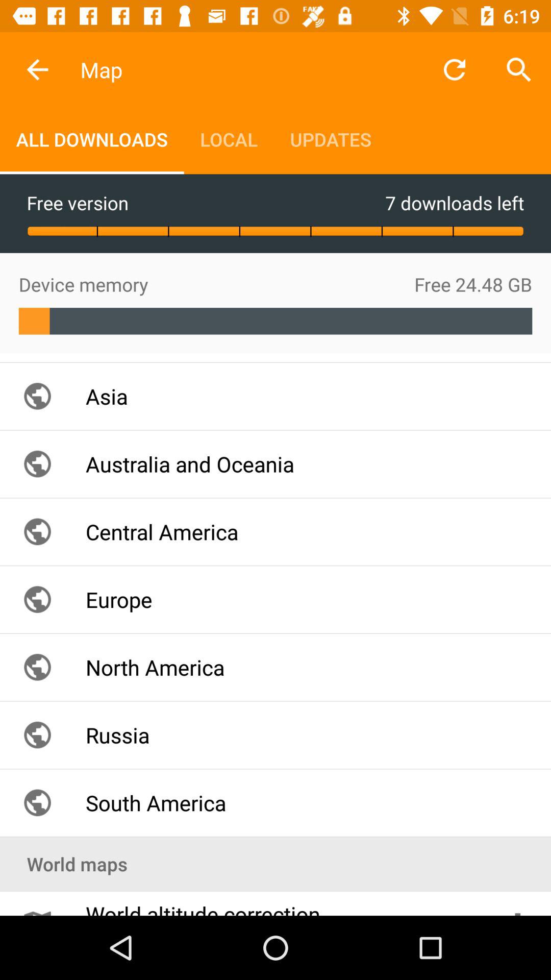  Describe the element at coordinates (331, 139) in the screenshot. I see `press item next to local icon` at that location.